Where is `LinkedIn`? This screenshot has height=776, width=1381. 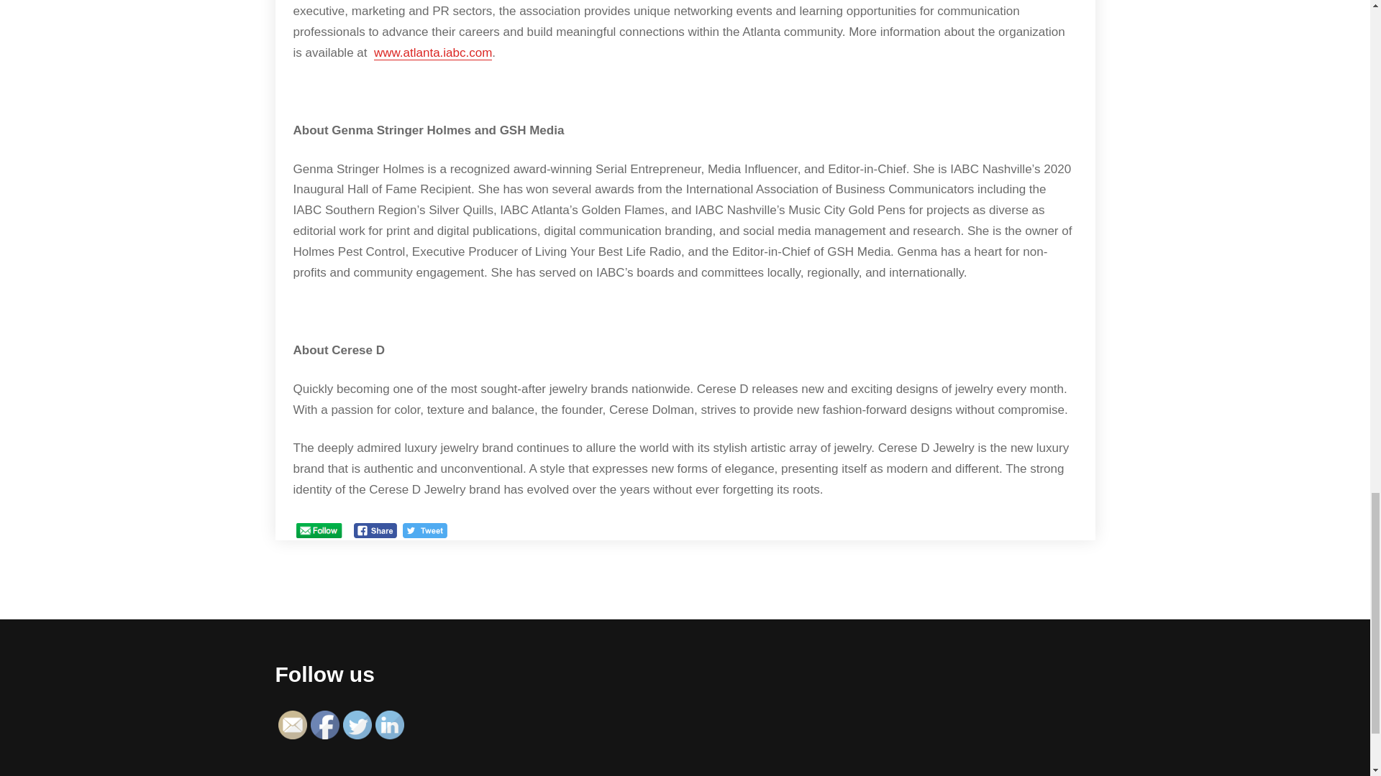 LinkedIn is located at coordinates (390, 725).